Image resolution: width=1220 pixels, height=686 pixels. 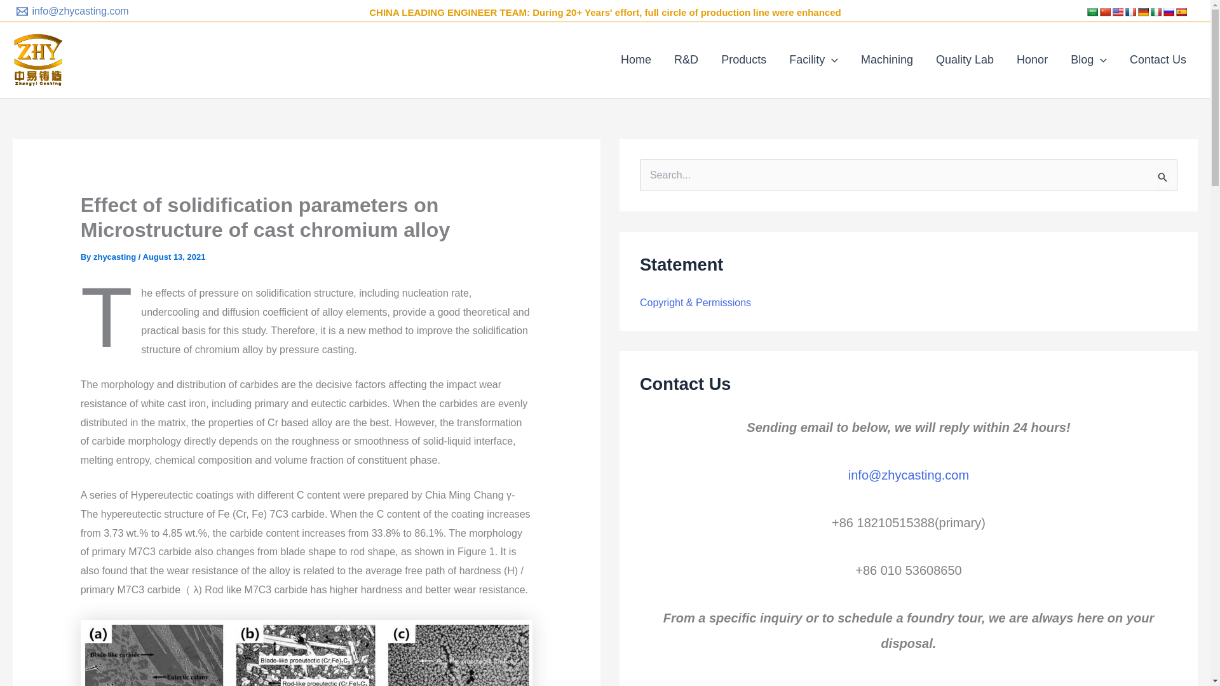 What do you see at coordinates (1181, 11) in the screenshot?
I see `Spanish` at bounding box center [1181, 11].